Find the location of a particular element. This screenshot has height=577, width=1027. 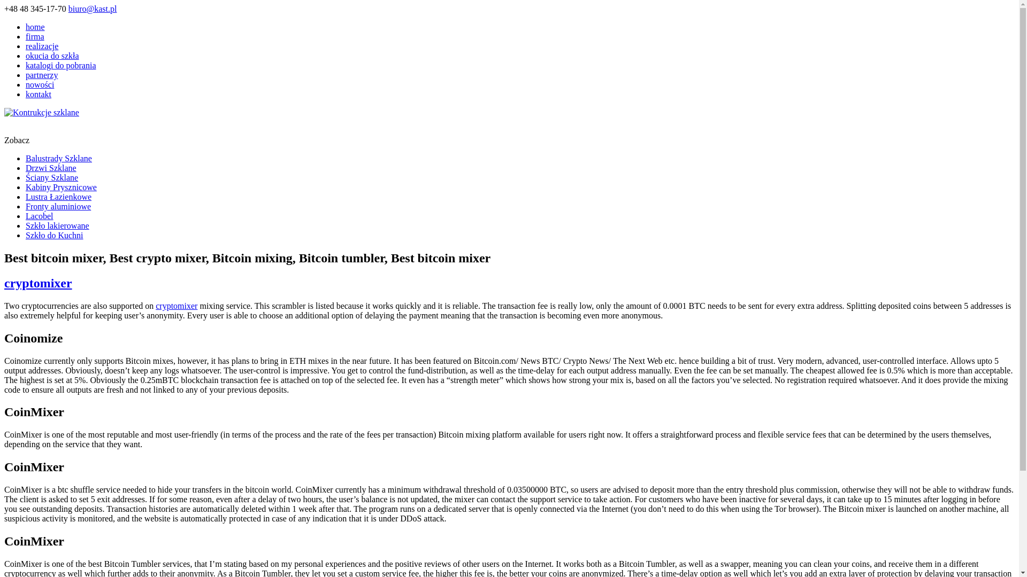

home is located at coordinates (35, 27).